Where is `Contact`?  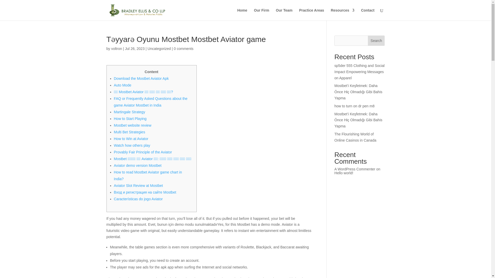
Contact is located at coordinates (367, 14).